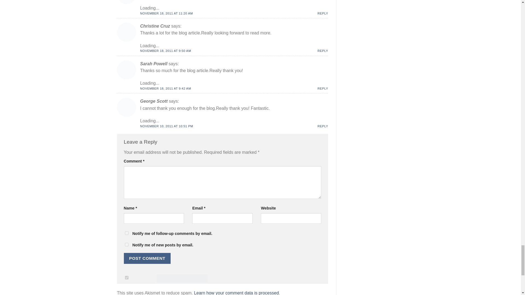  I want to click on Post Comment, so click(147, 258).